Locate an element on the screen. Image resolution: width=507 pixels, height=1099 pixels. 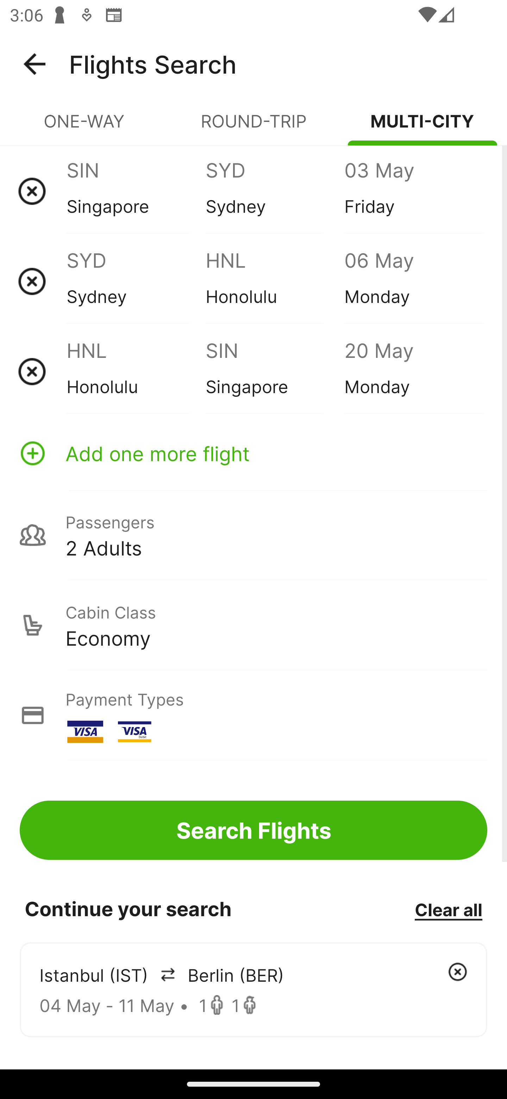
06 May Monday is located at coordinates (413, 281).